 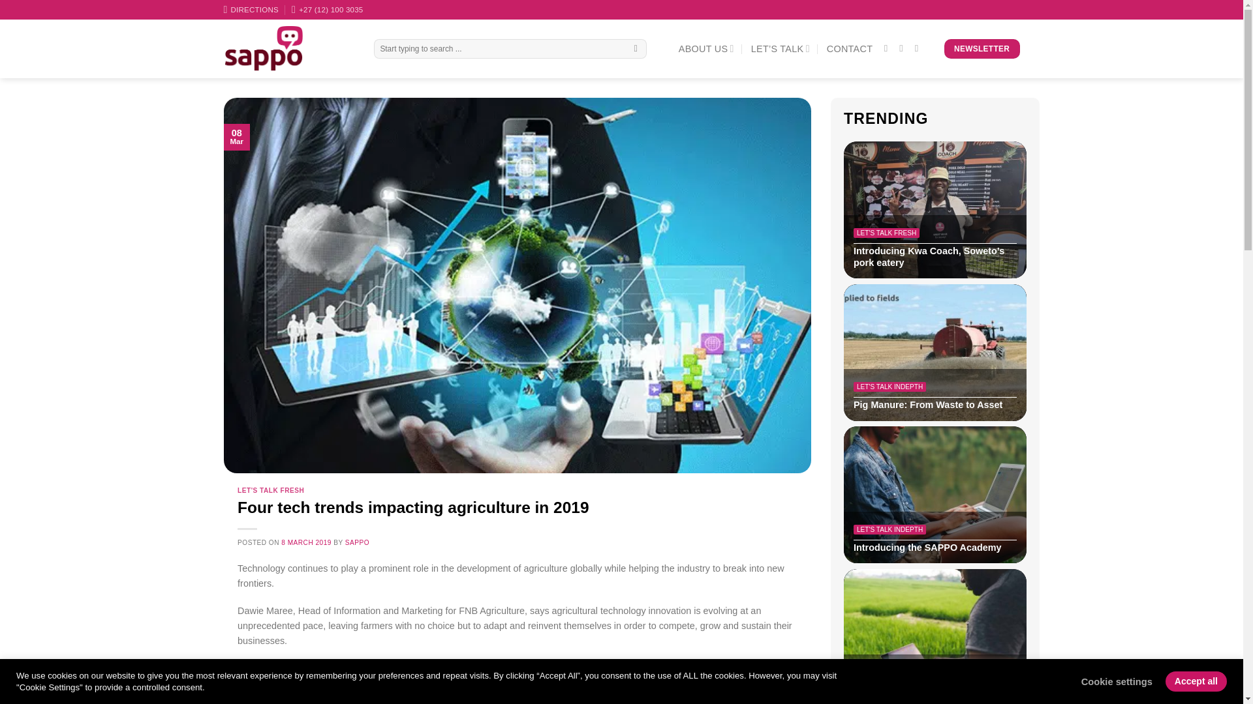 What do you see at coordinates (251, 9) in the screenshot?
I see `DIRECTIONS` at bounding box center [251, 9].